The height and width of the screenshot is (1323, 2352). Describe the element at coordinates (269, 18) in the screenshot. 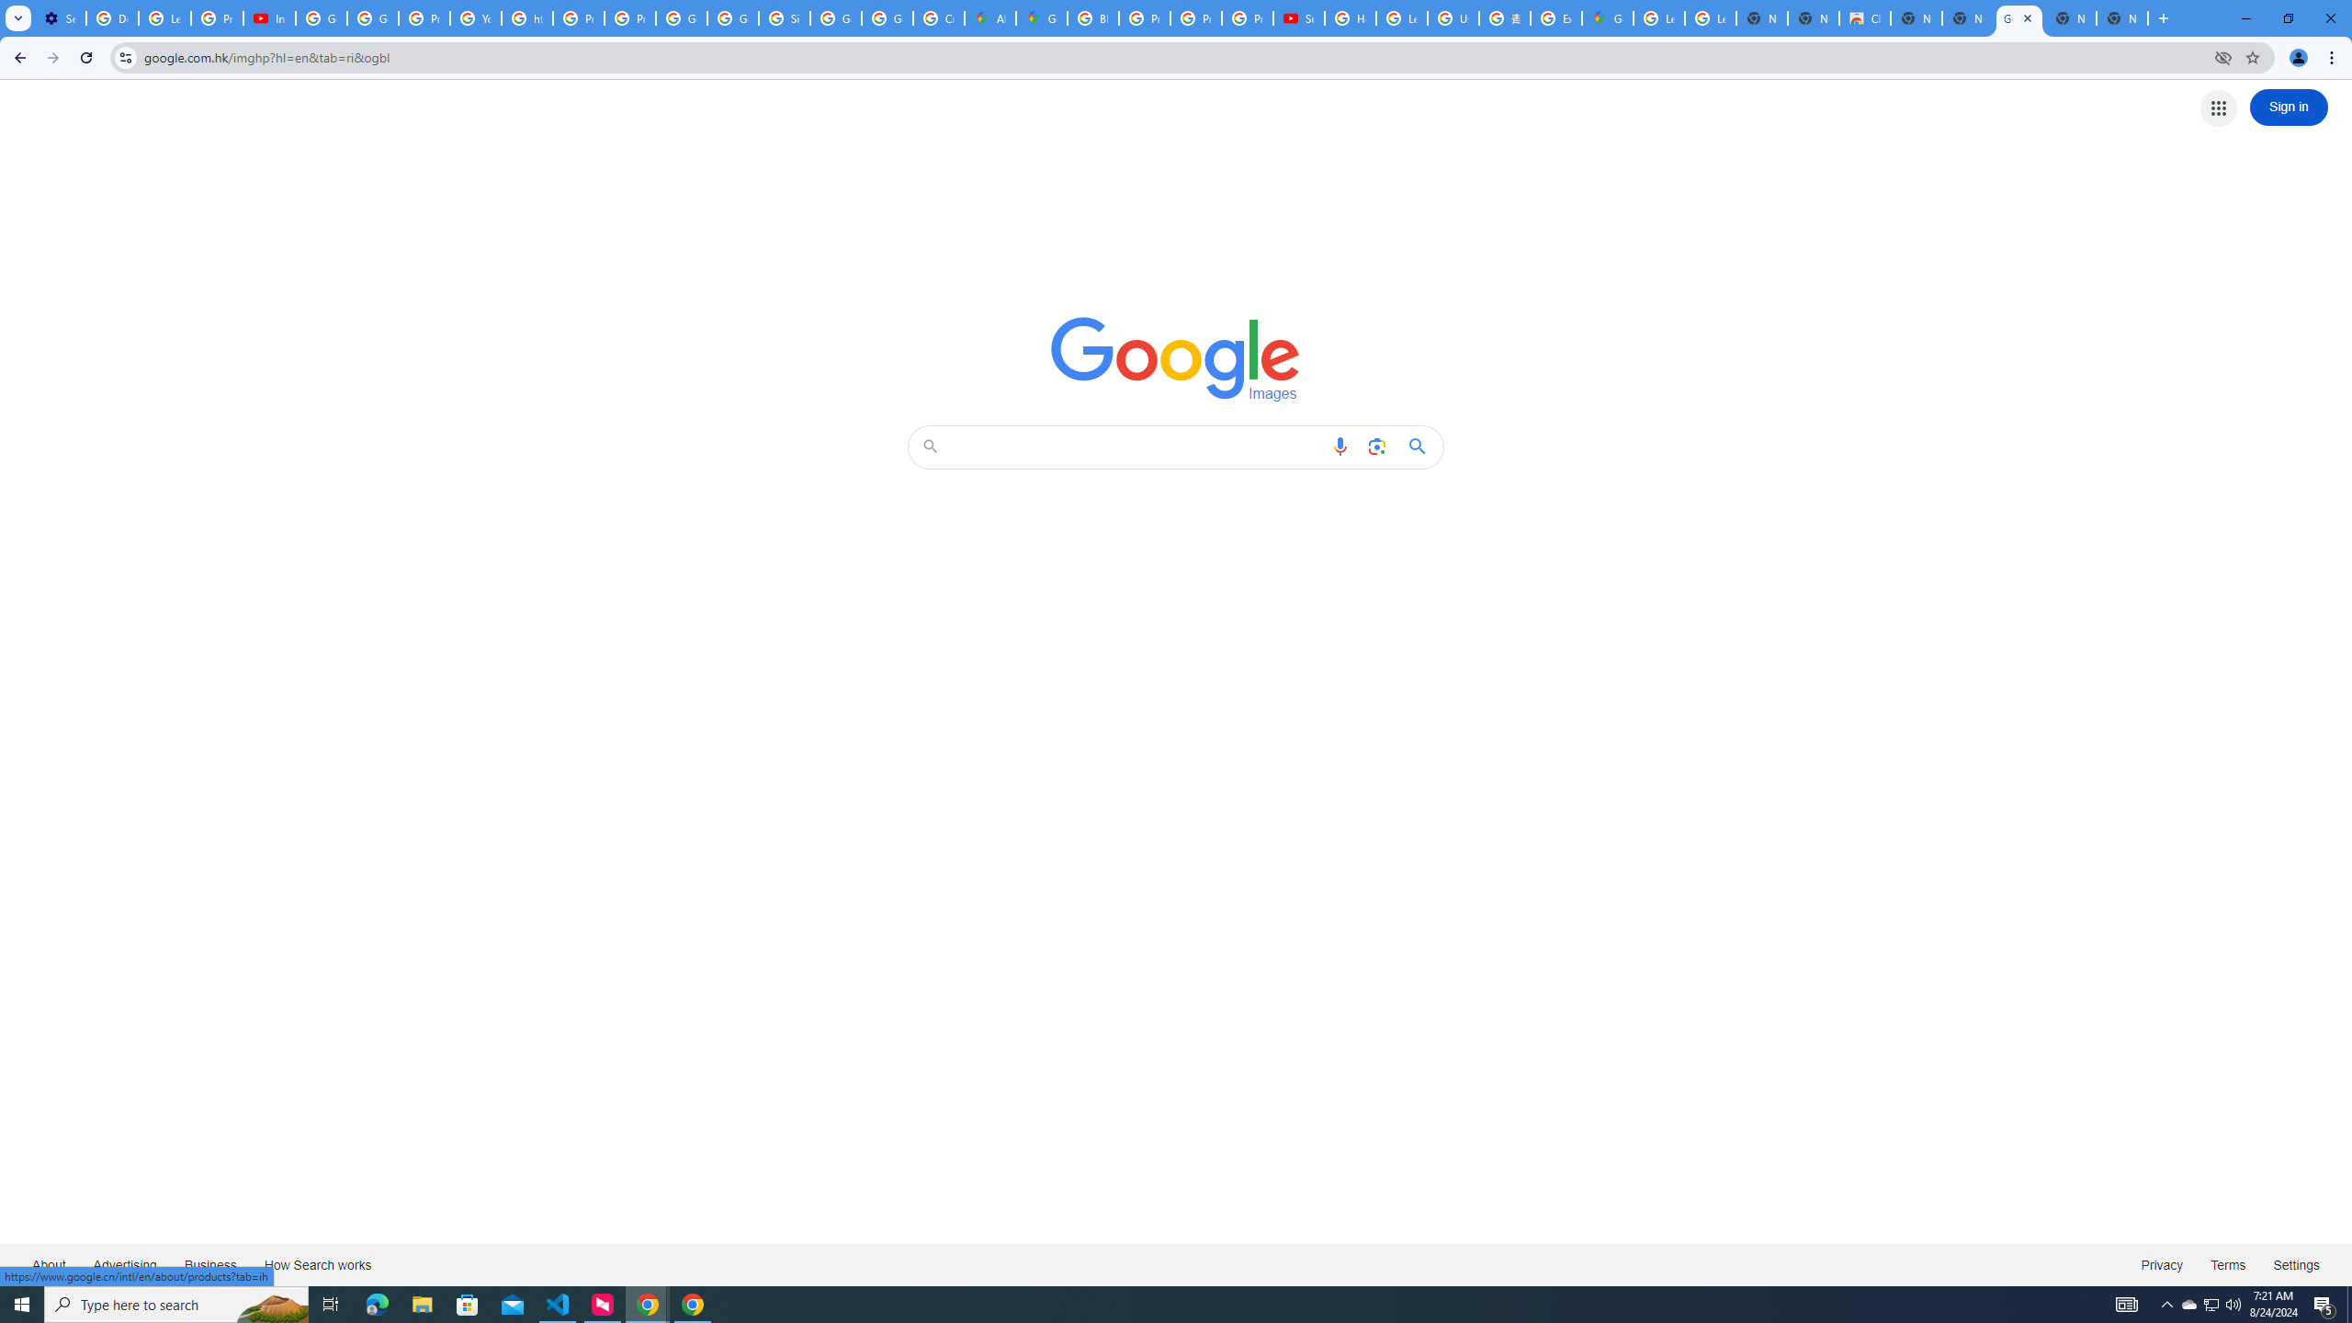

I see `Introduction | Google Privacy Policy - YouTube` at that location.